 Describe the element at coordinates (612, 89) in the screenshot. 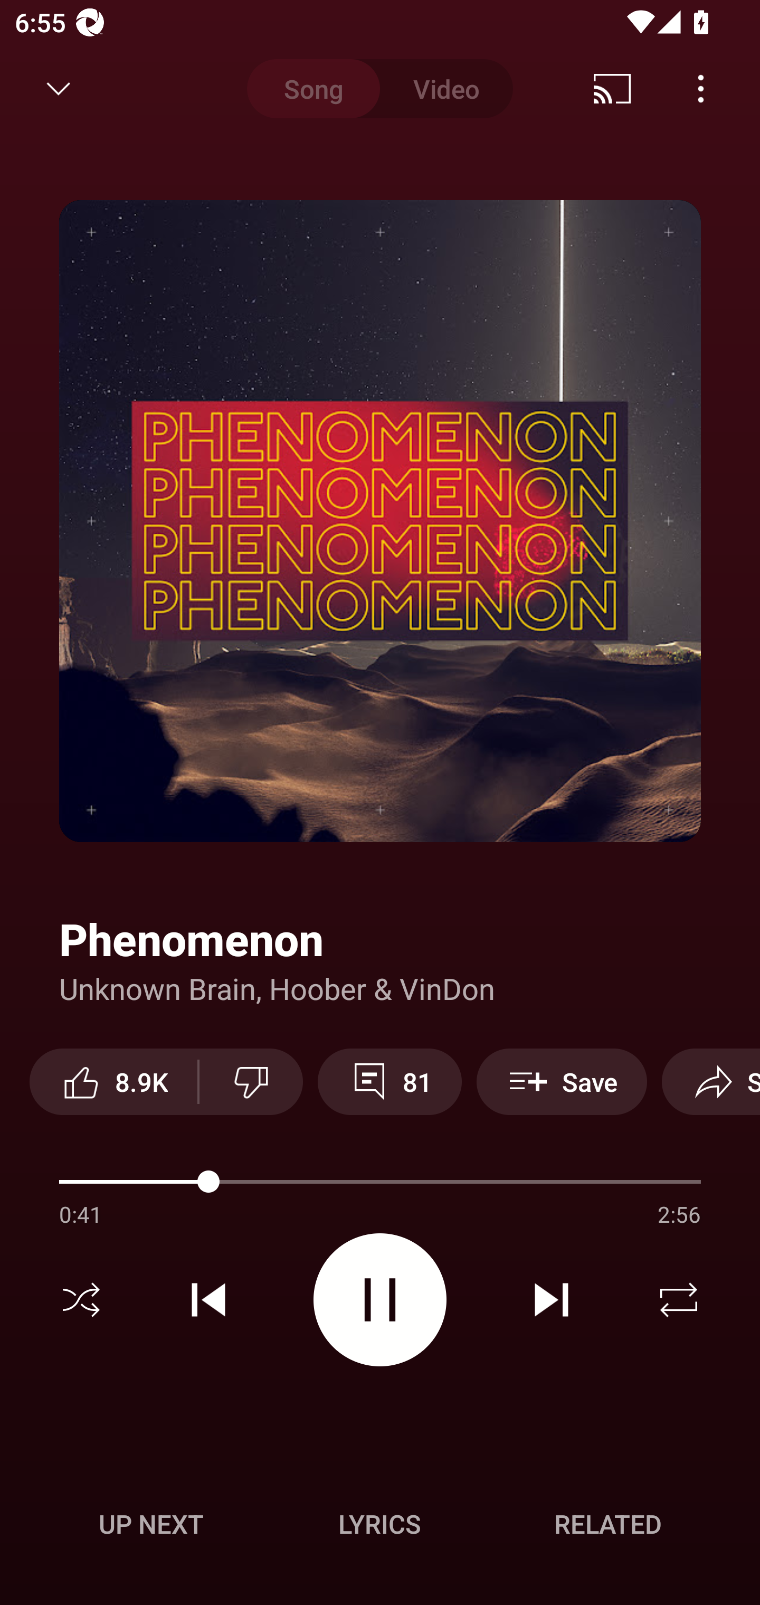

I see `Cast. Disconnected` at that location.